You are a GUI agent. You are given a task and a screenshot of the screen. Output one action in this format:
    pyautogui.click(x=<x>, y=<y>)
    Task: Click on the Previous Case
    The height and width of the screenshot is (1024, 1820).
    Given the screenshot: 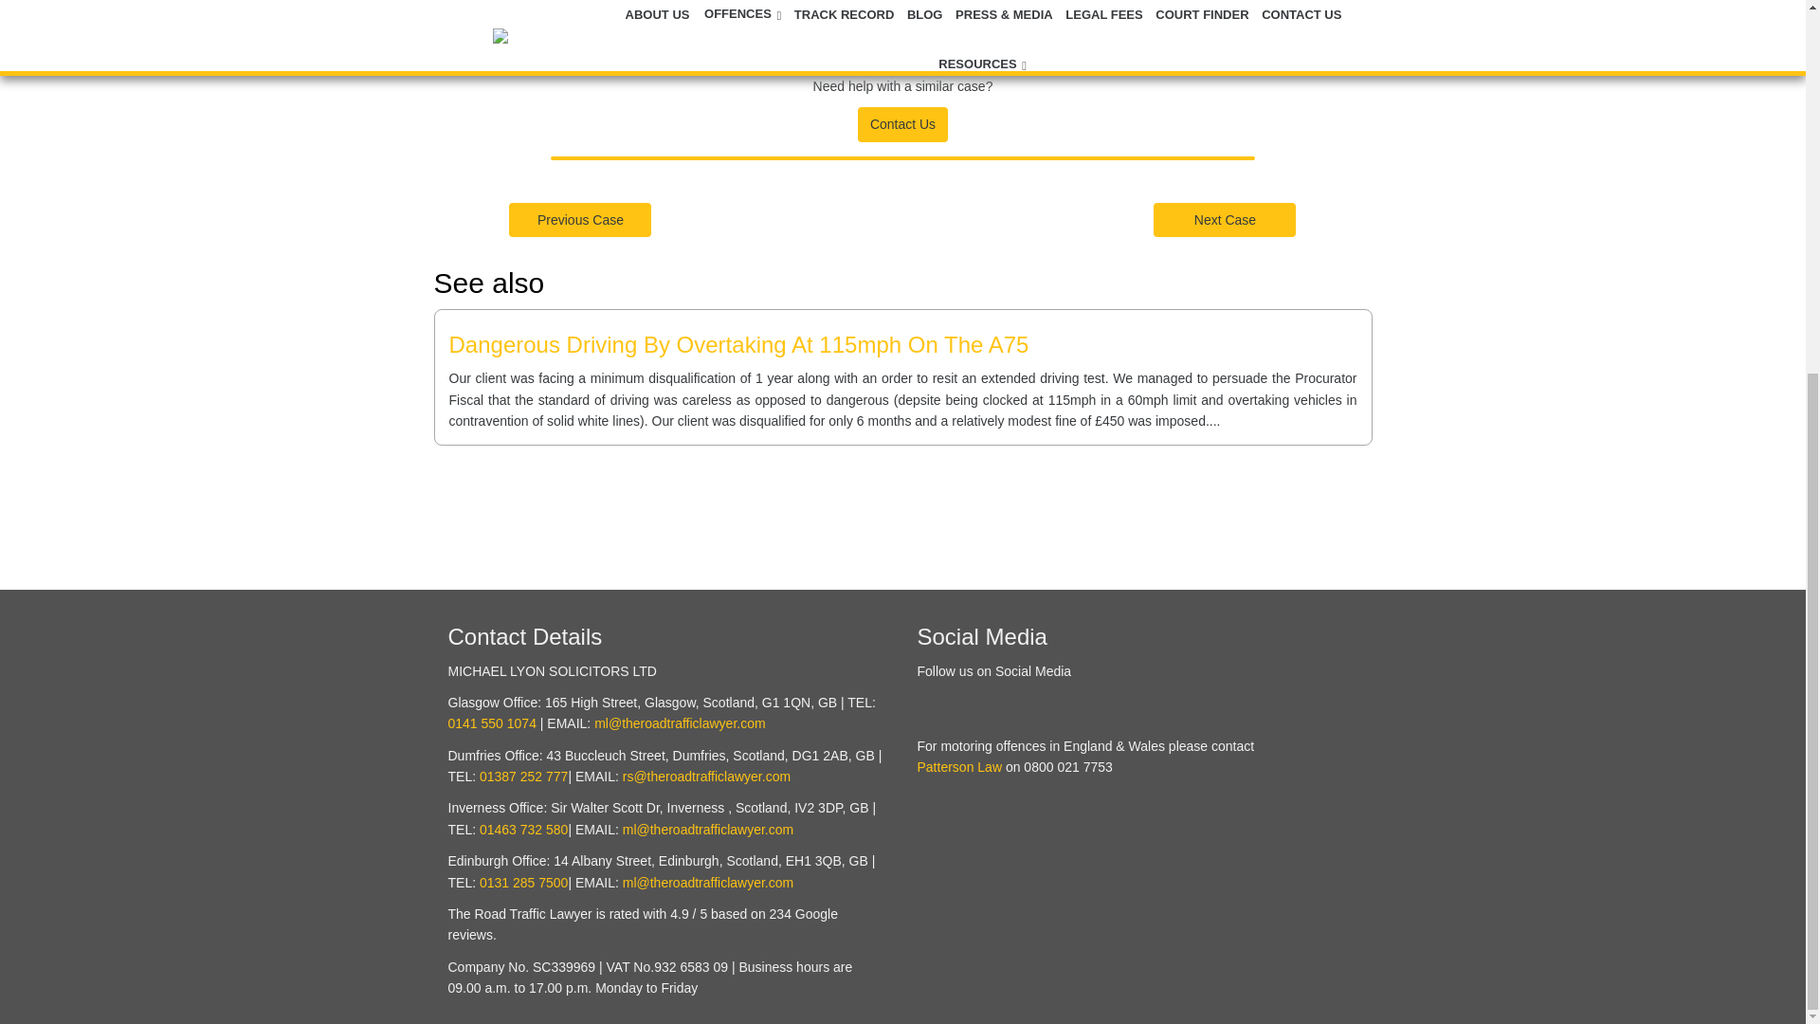 What is the action you would take?
    pyautogui.click(x=580, y=219)
    